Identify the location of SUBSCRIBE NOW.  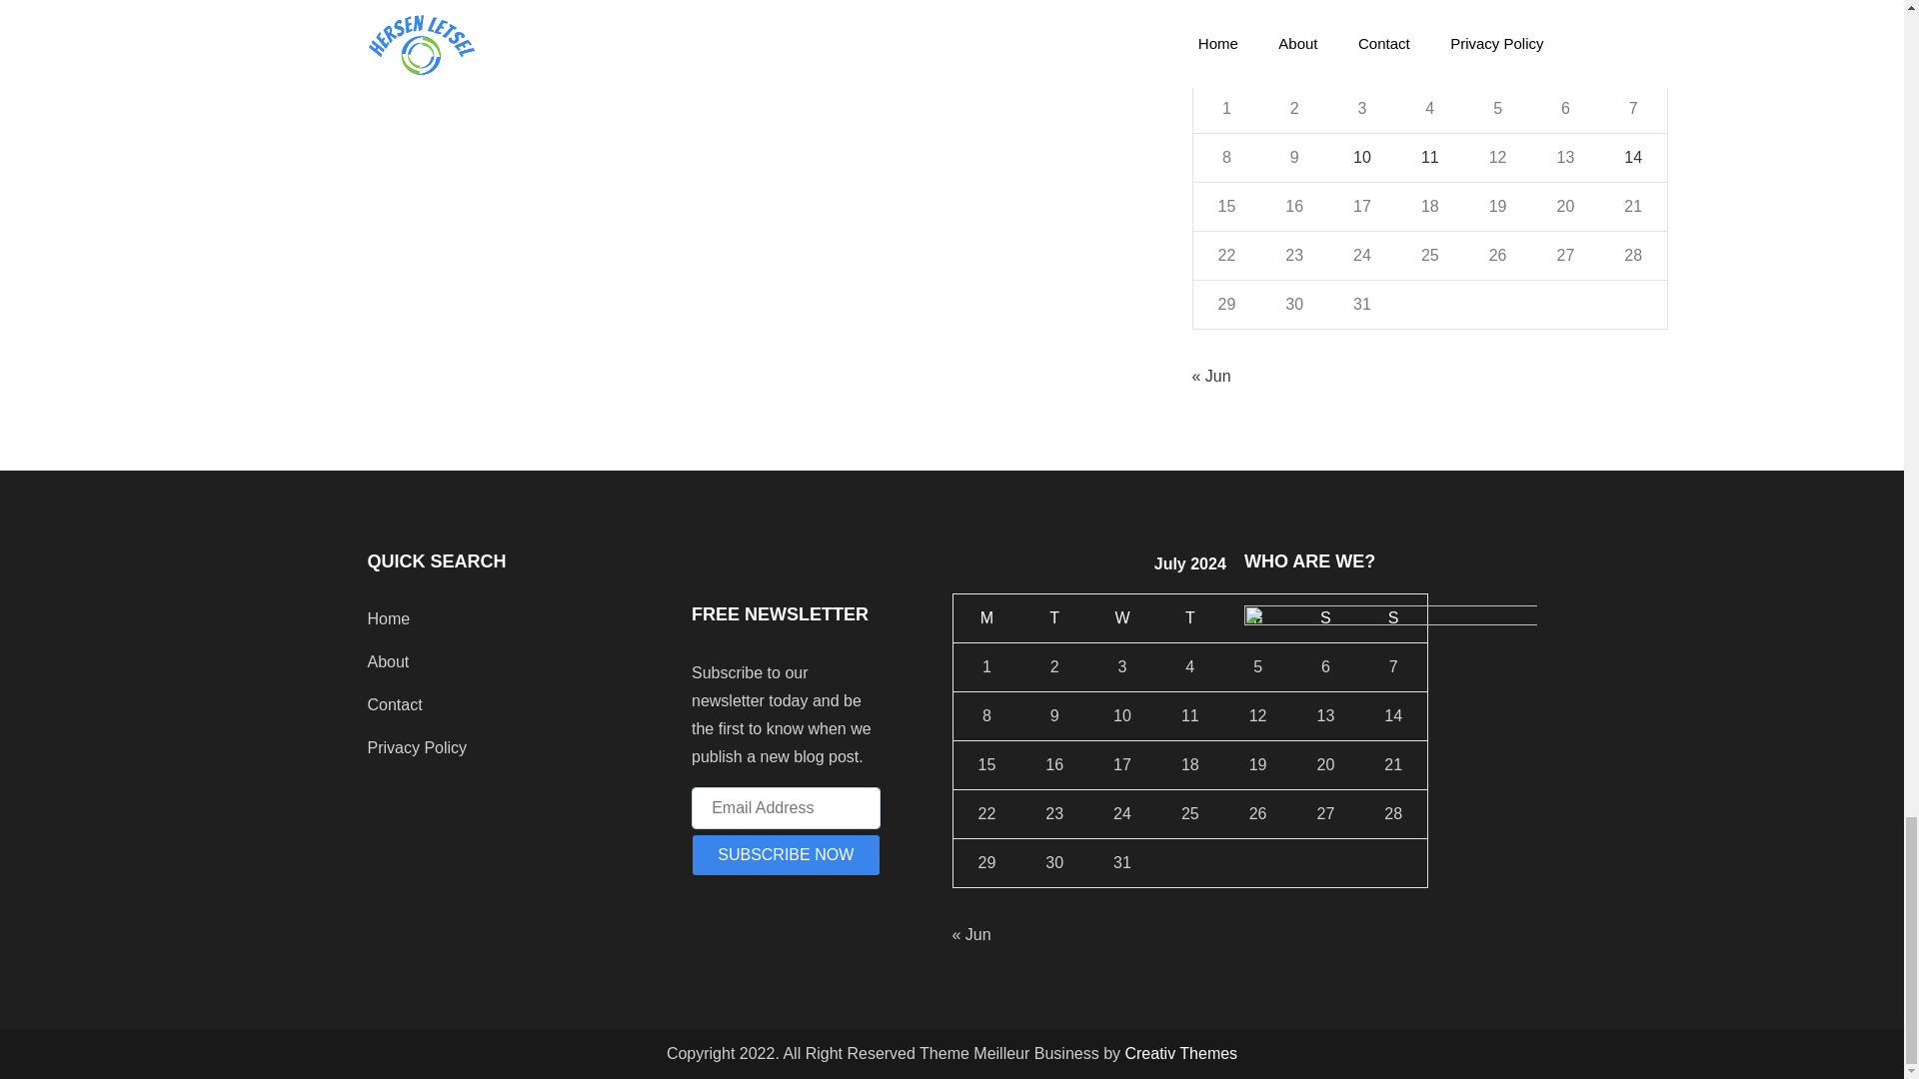
(786, 854).